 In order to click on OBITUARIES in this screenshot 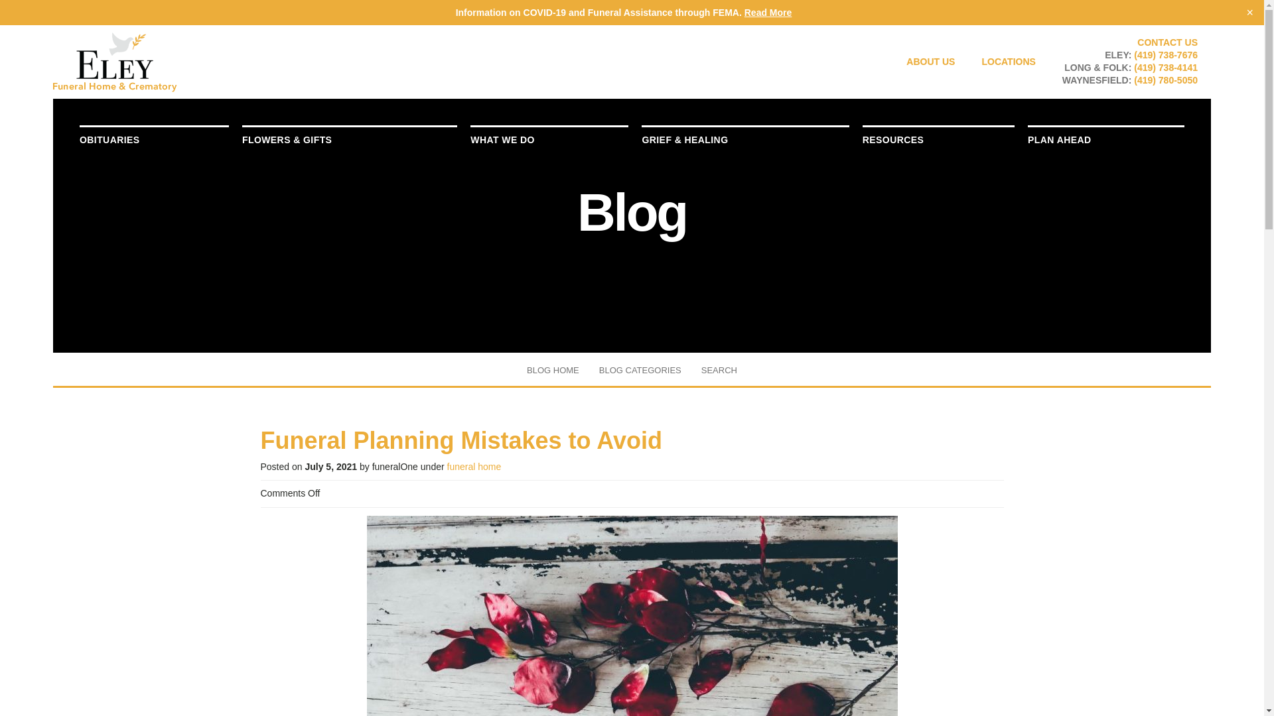, I will do `click(154, 139)`.